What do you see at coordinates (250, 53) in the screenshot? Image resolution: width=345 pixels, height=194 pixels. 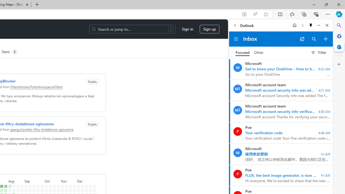 I see `Focused Inbox, toggle to go to Other Inbox` at bounding box center [250, 53].